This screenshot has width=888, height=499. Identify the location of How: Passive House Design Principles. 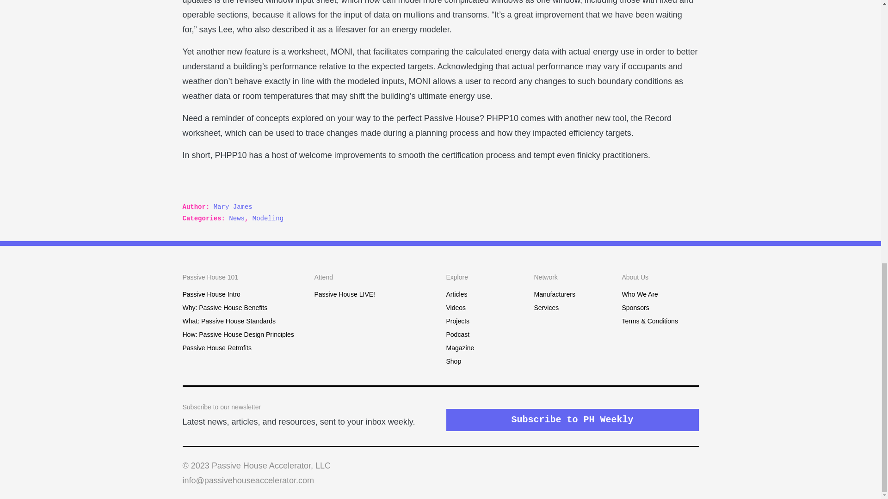
(238, 335).